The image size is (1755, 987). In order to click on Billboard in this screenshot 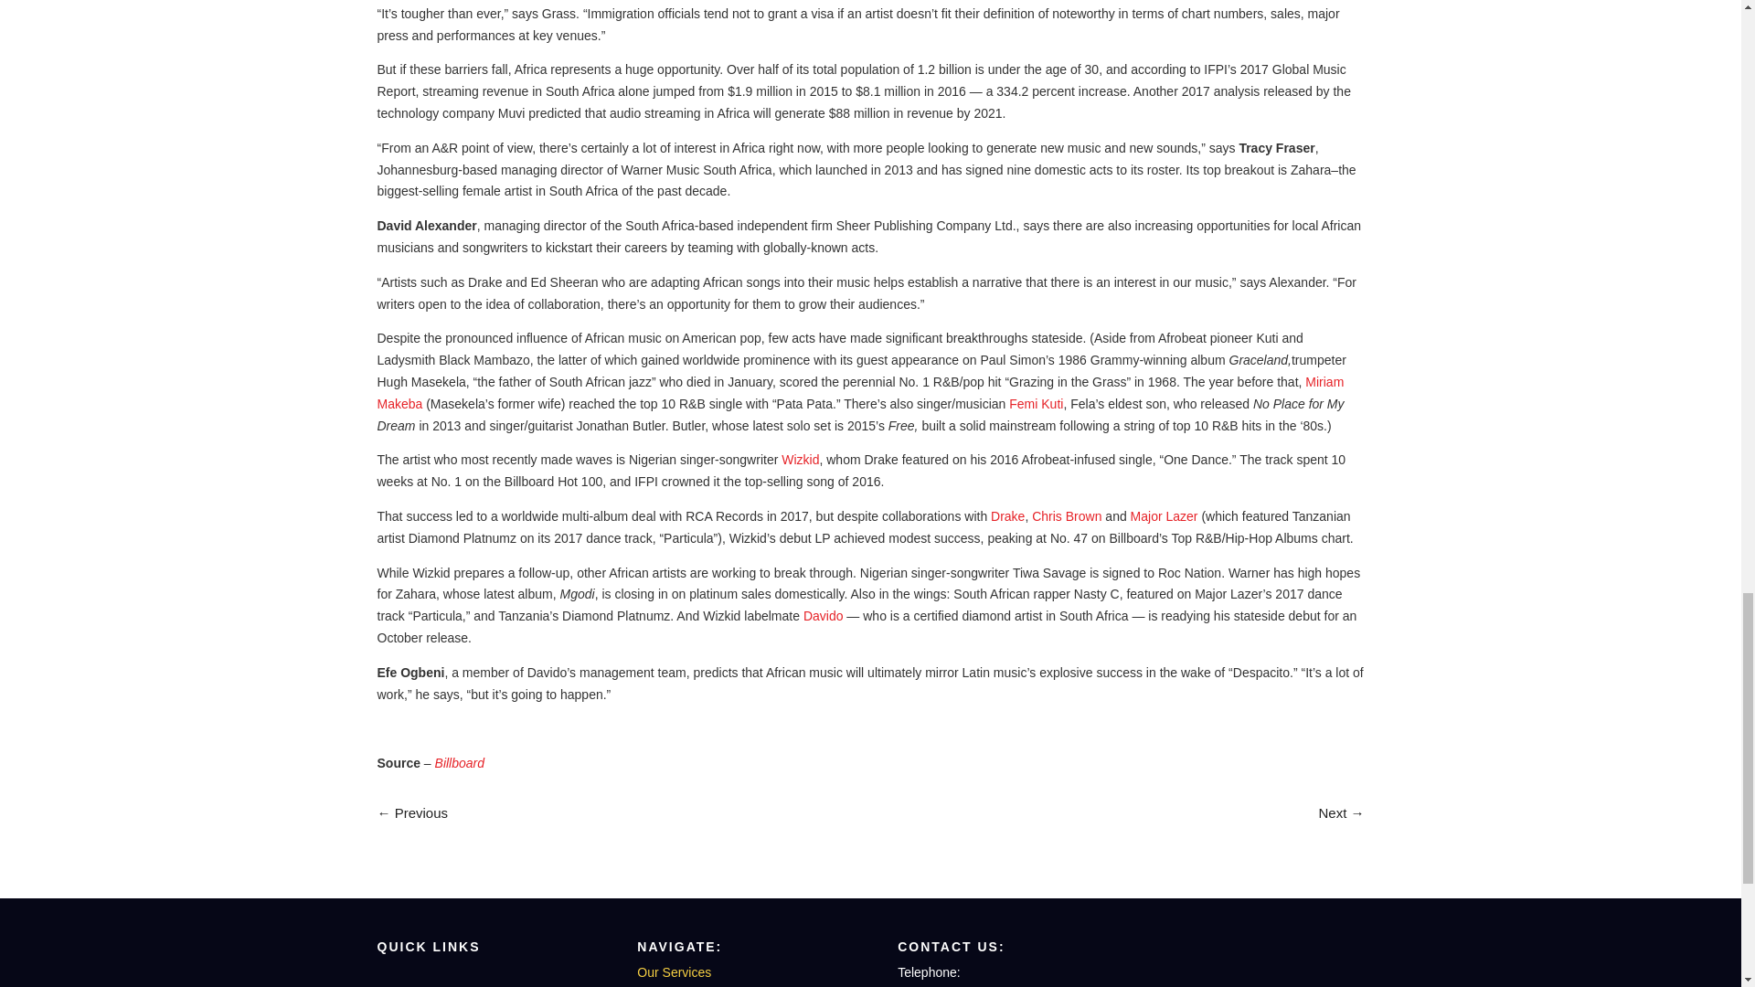, I will do `click(459, 763)`.